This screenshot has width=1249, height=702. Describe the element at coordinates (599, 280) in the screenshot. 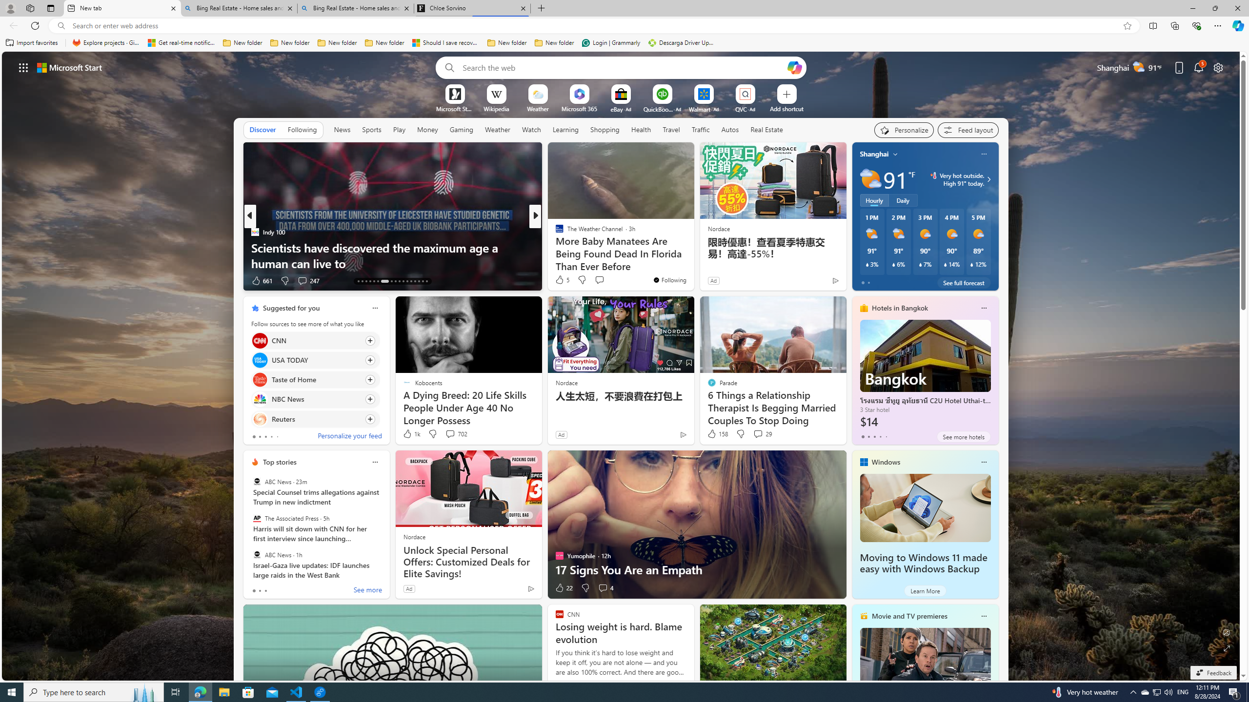

I see `View comments 7 Comment` at that location.